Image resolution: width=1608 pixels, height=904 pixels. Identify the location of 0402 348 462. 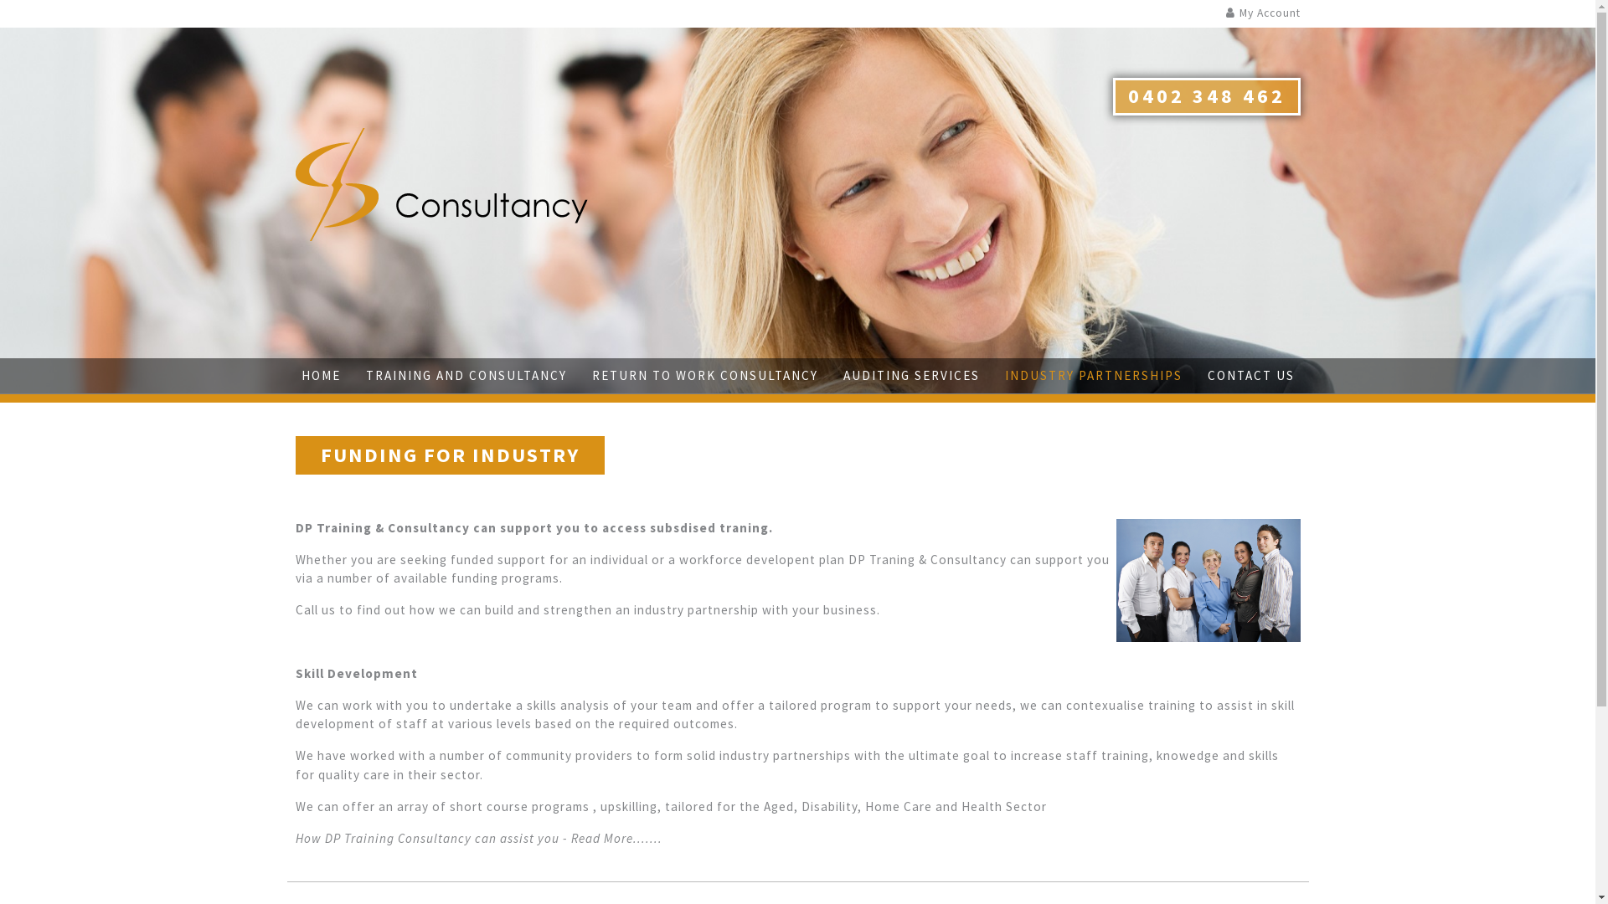
(1206, 97).